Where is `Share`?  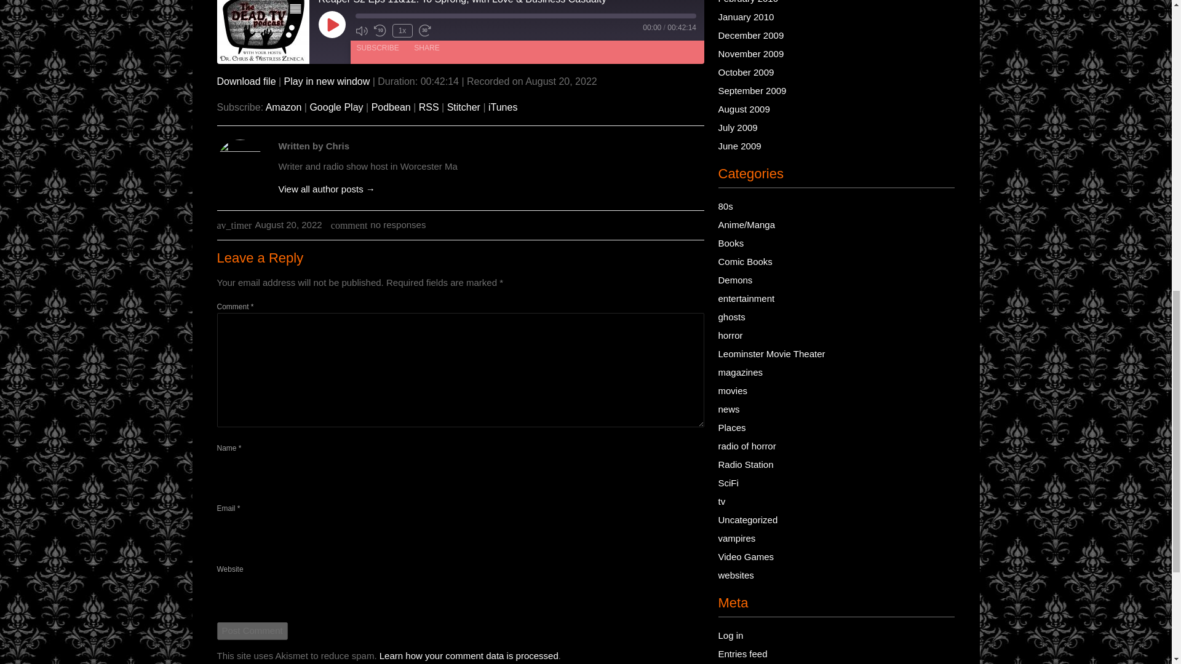
Share is located at coordinates (426, 47).